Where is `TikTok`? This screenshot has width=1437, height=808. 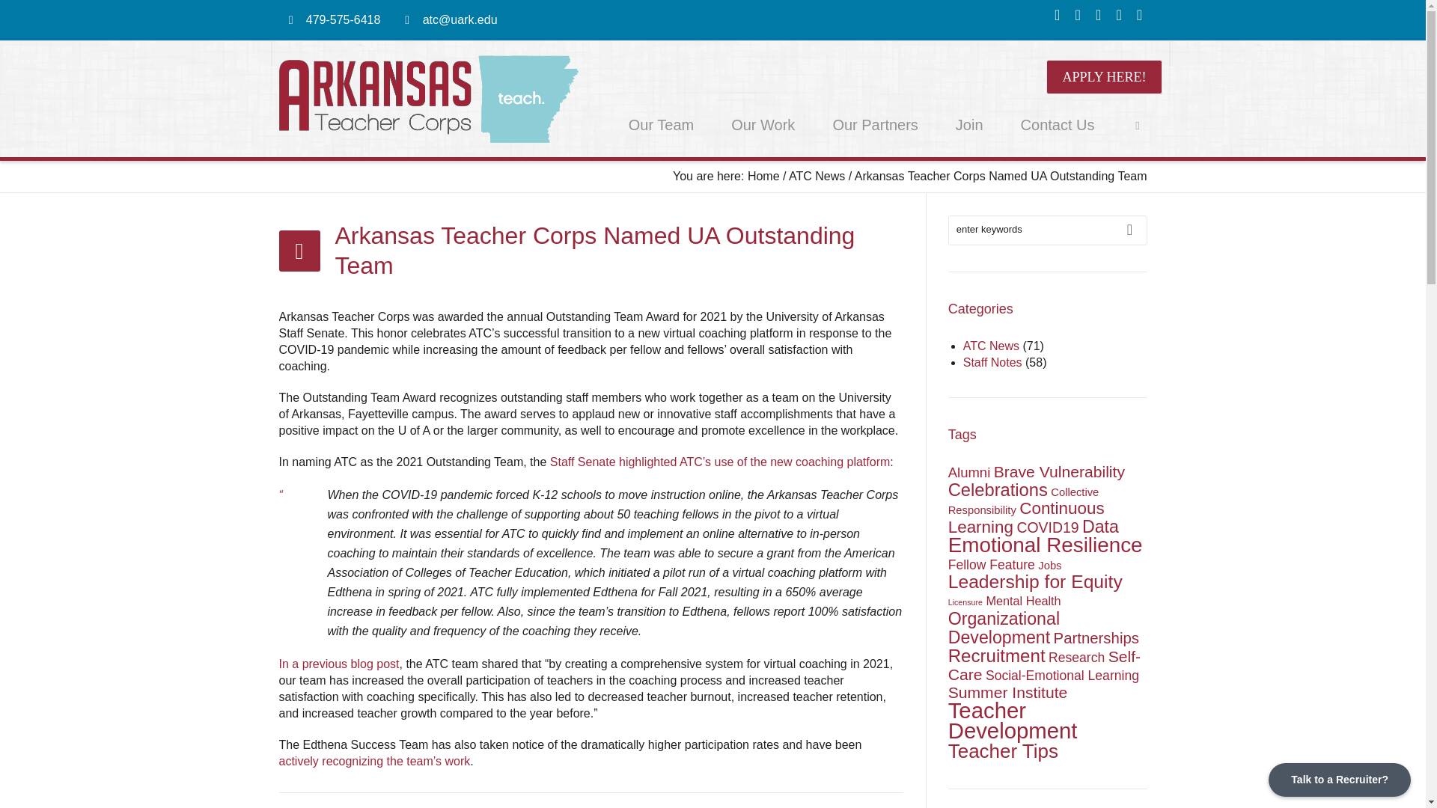 TikTok is located at coordinates (1118, 15).